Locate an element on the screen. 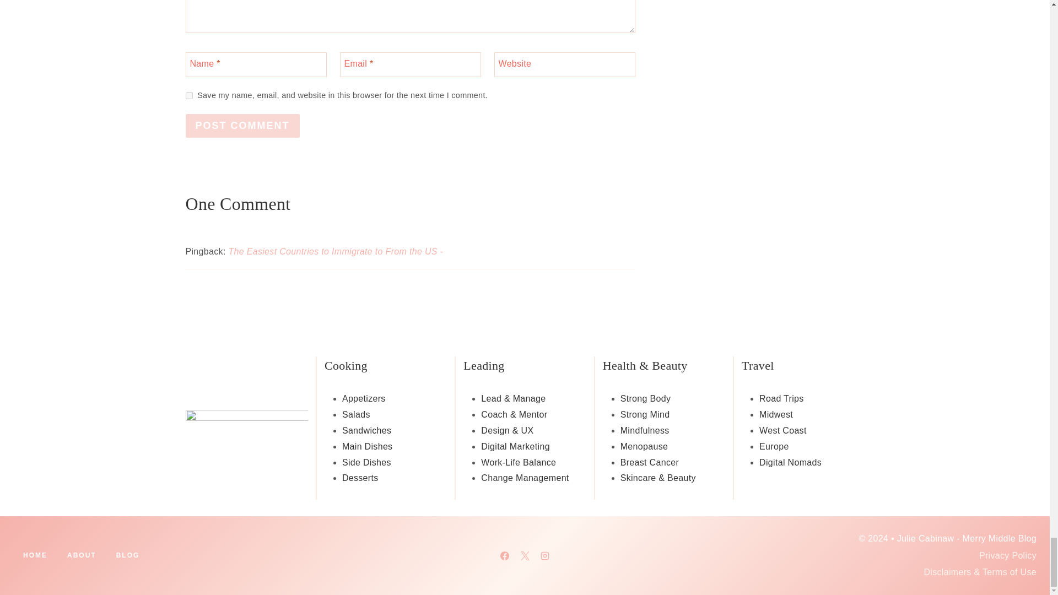  yes is located at coordinates (188, 96).